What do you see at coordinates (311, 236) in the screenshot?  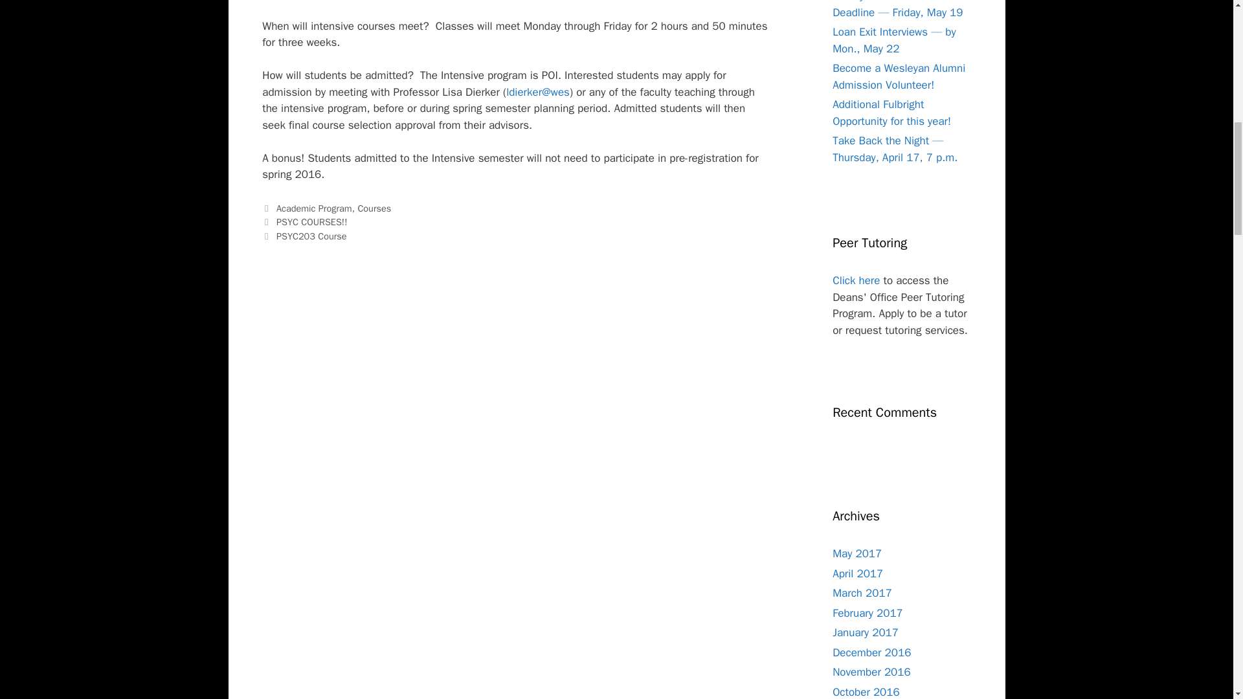 I see `PSYC203 Course` at bounding box center [311, 236].